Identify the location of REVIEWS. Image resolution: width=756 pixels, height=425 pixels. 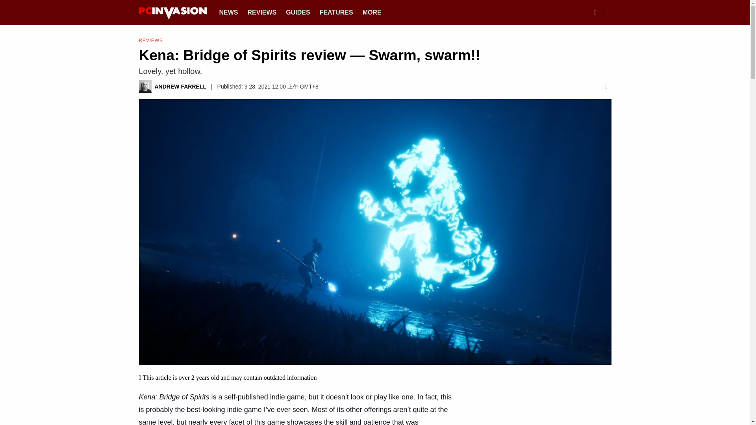
(150, 40).